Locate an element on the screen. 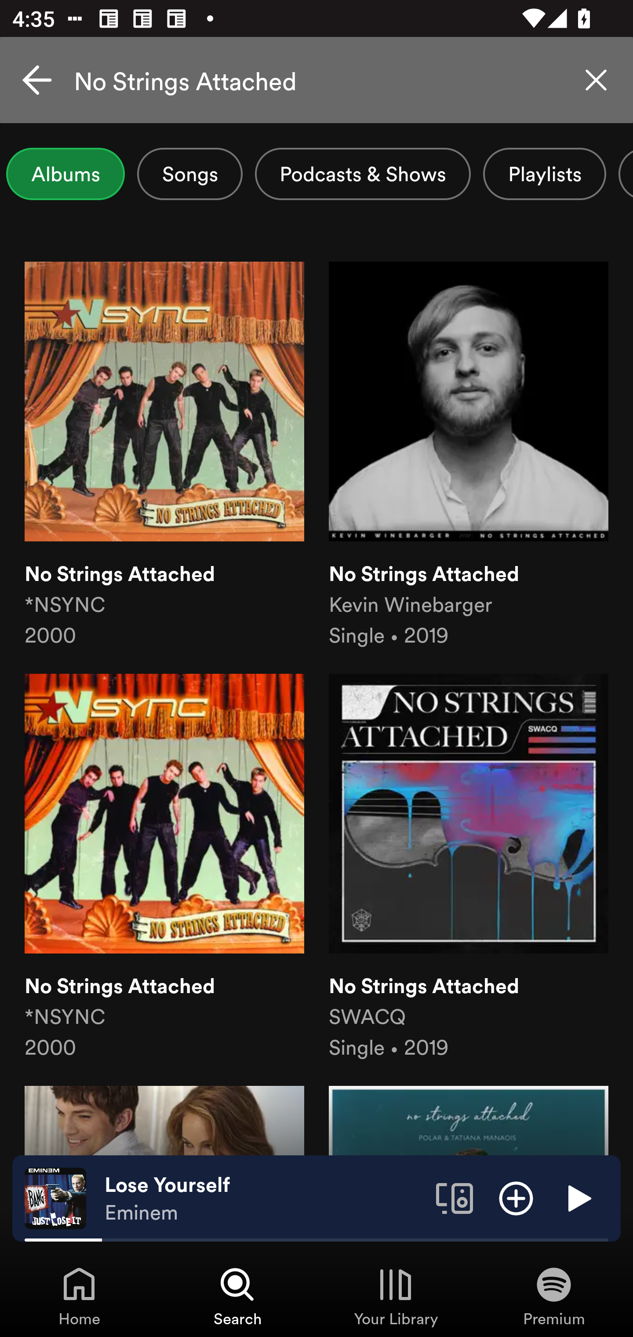  Add item is located at coordinates (516, 1198).